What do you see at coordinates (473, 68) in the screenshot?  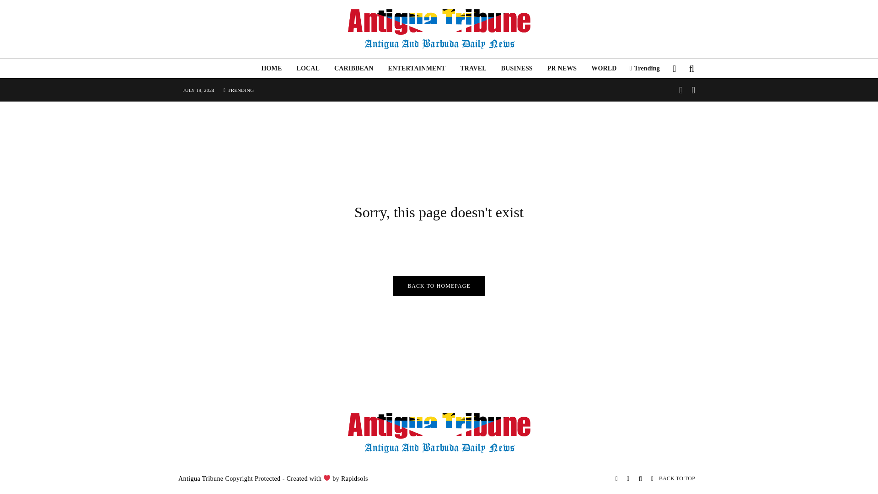 I see `TRAVEL` at bounding box center [473, 68].